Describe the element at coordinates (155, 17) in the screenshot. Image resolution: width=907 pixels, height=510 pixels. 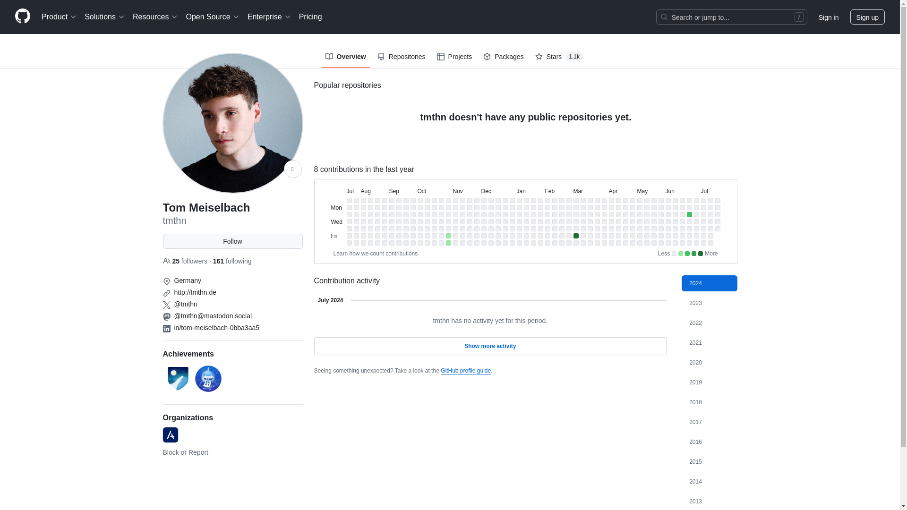
I see `Resources` at that location.